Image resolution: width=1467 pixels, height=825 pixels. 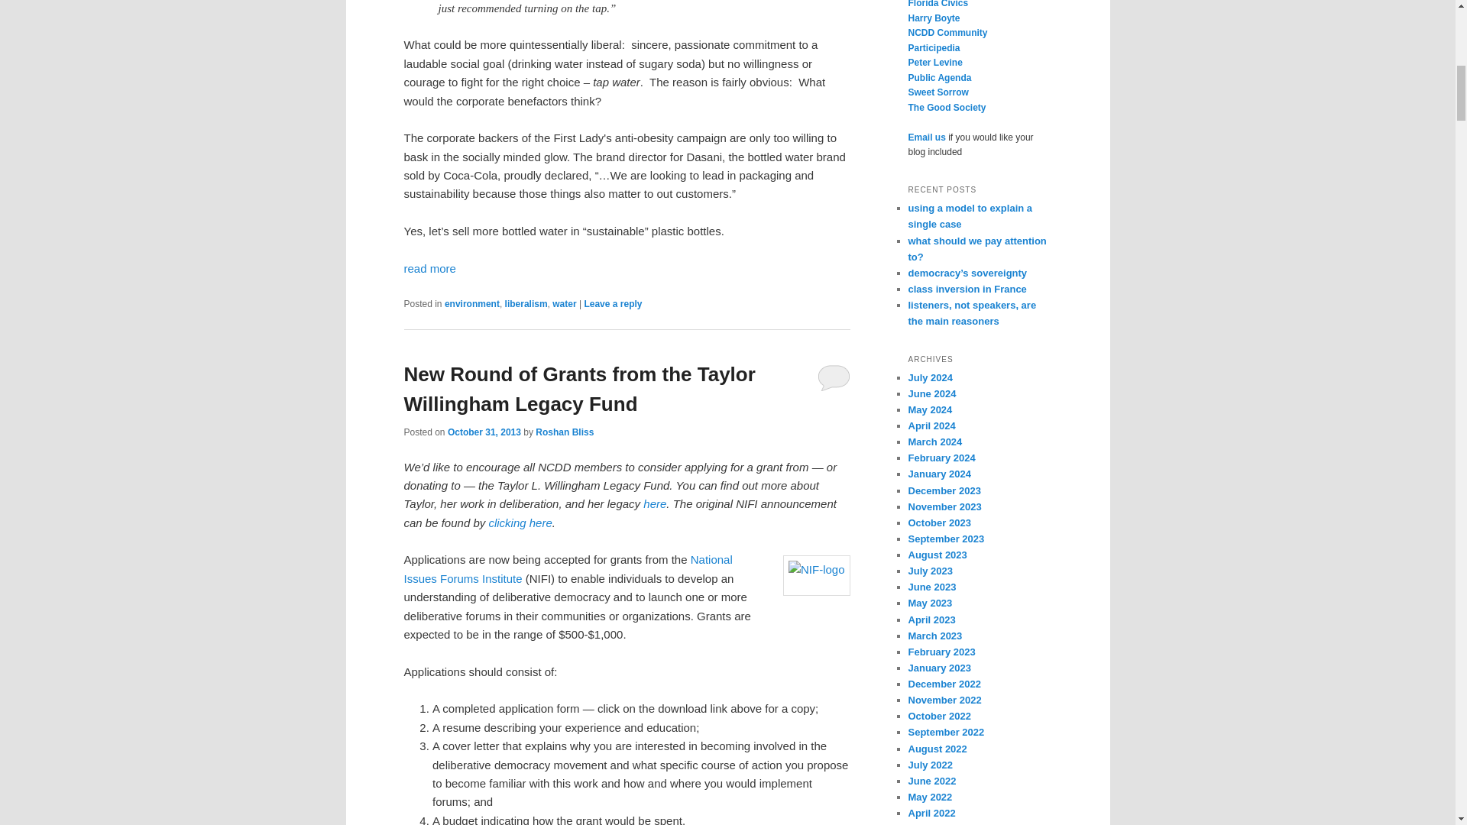 What do you see at coordinates (613, 304) in the screenshot?
I see `Leave a reply` at bounding box center [613, 304].